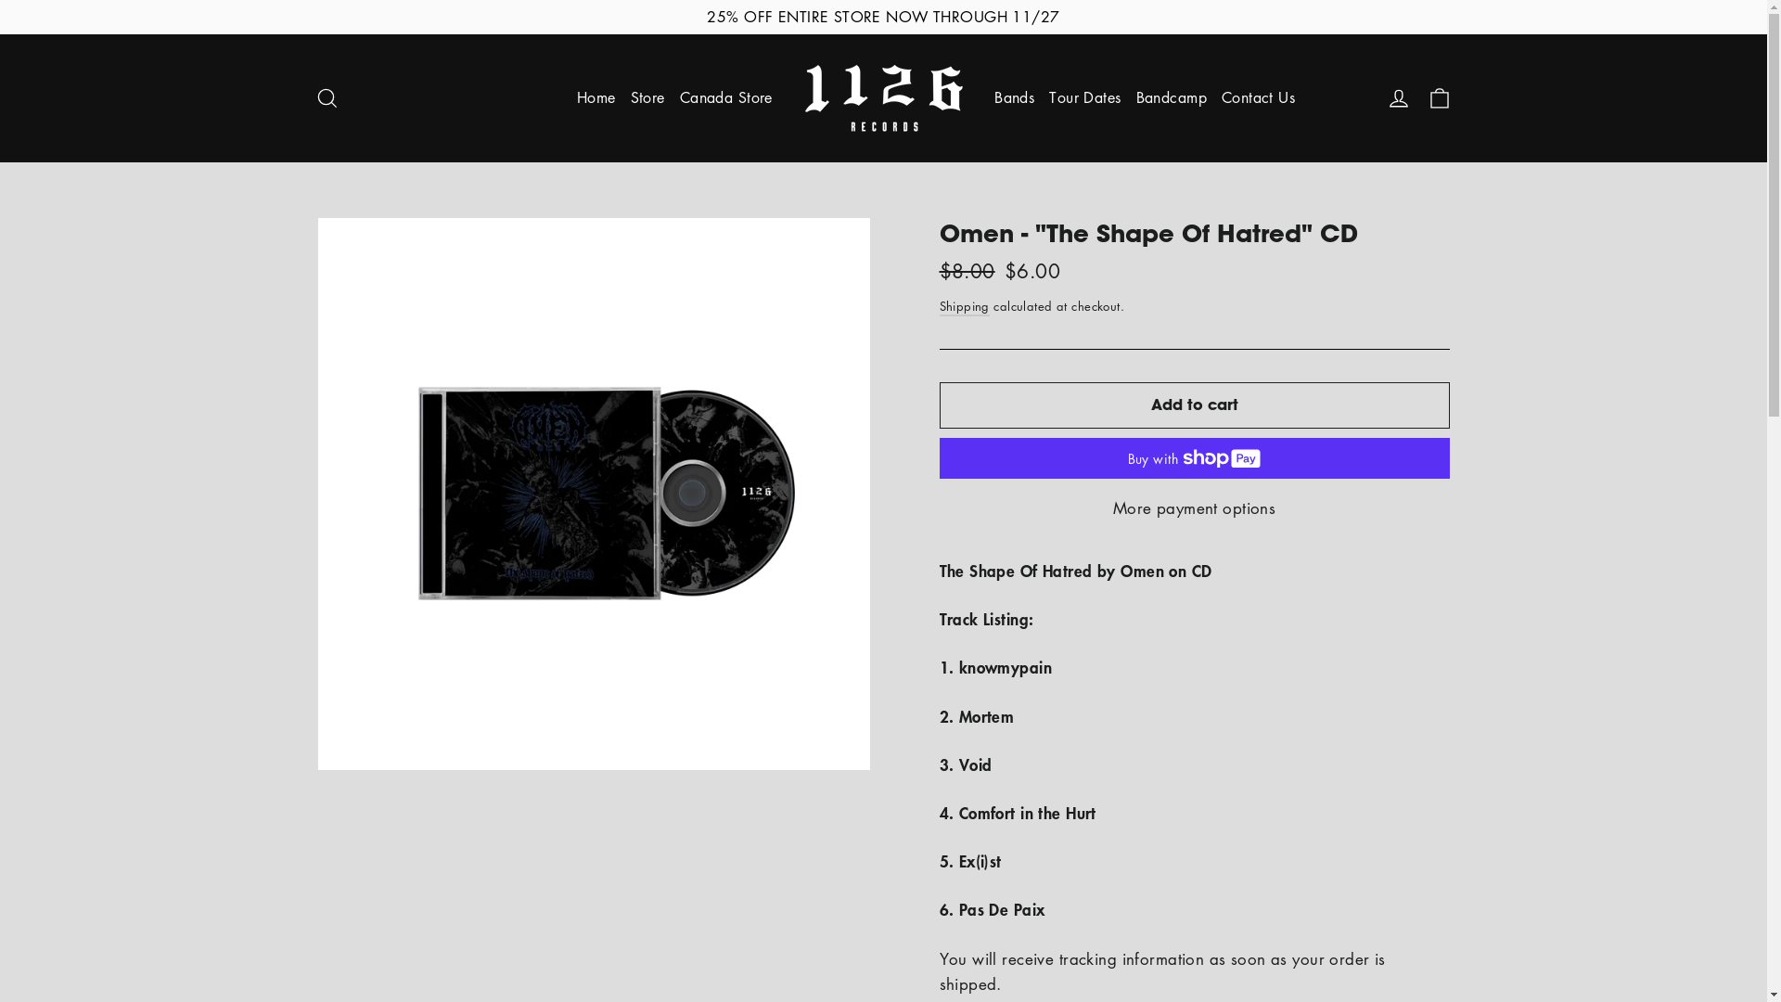 The height and width of the screenshot is (1002, 1781). What do you see at coordinates (1258, 98) in the screenshot?
I see `Contact Us` at bounding box center [1258, 98].